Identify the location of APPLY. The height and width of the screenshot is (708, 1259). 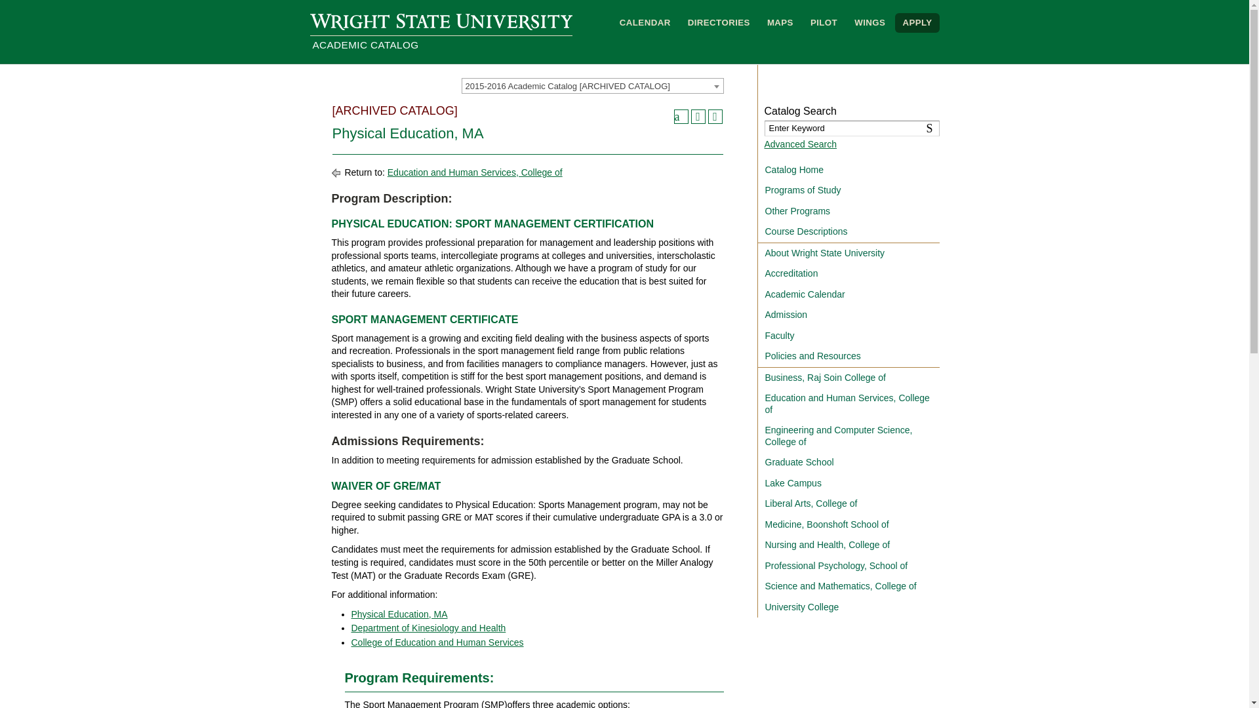
(917, 22).